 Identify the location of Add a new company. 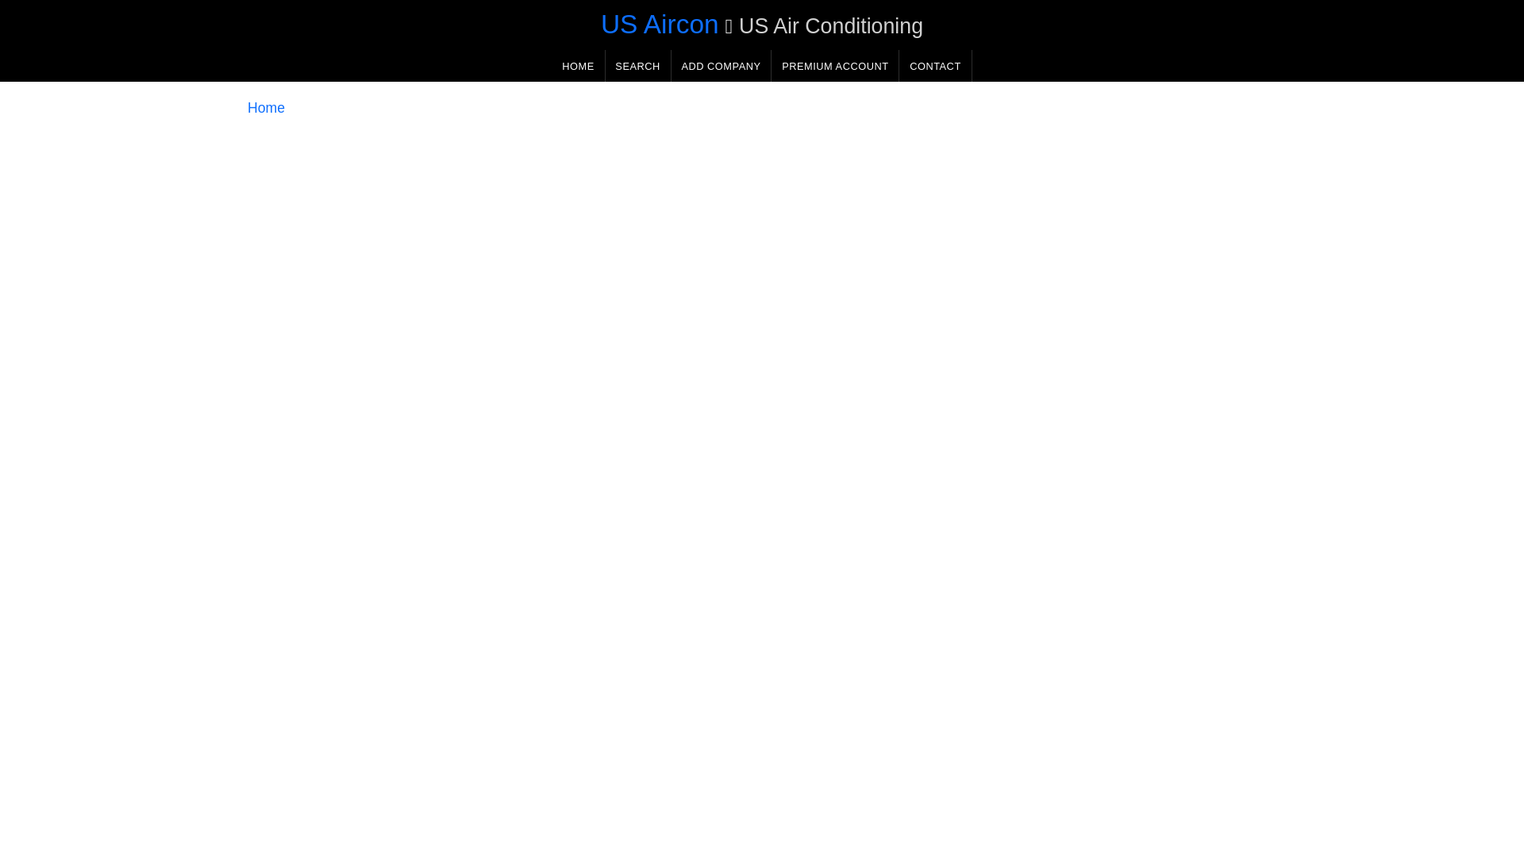
(721, 65).